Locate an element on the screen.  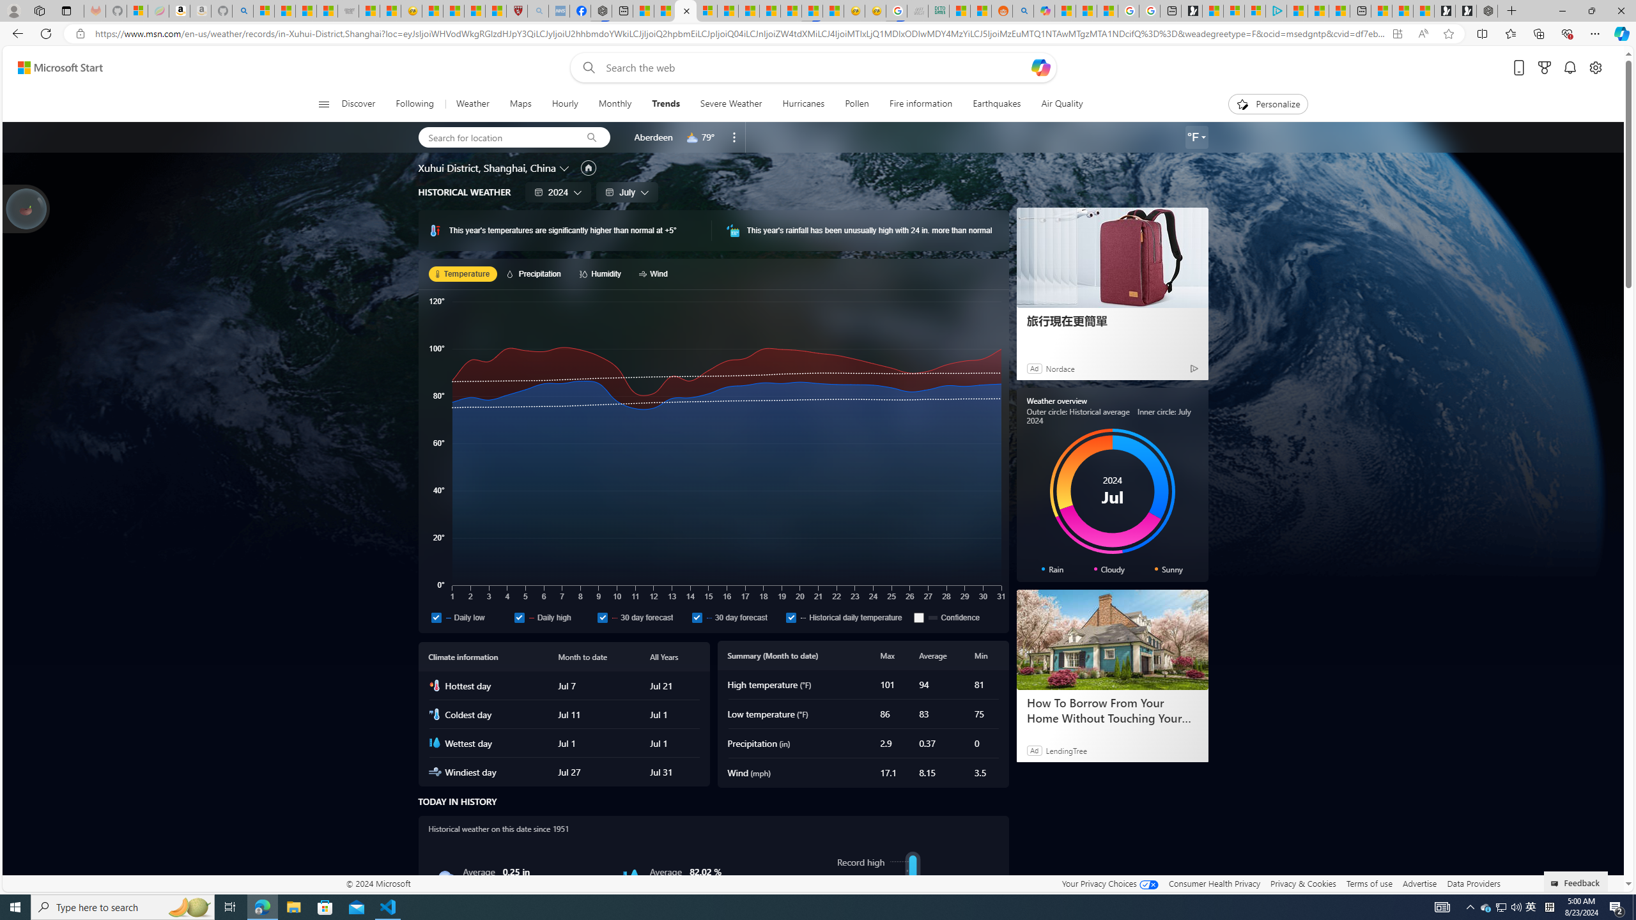
These 3 Stocks Pay You More Than 5% to Own Them is located at coordinates (1339, 11).